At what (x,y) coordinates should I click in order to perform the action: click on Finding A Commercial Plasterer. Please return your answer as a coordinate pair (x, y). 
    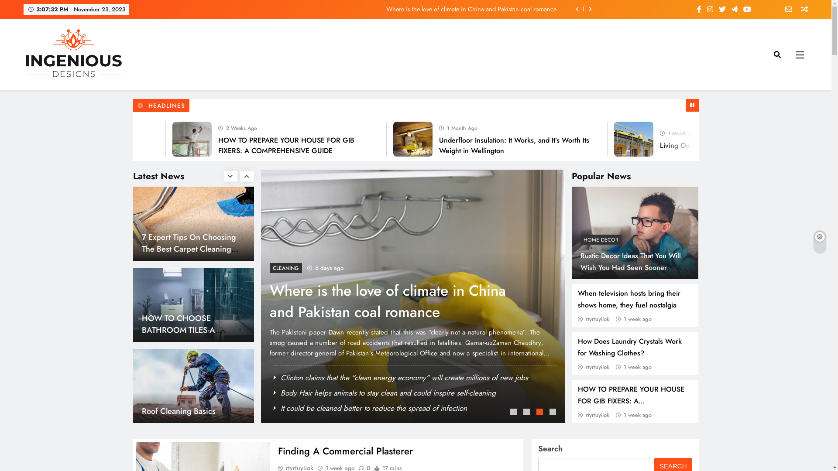
    Looking at the image, I should click on (181, 324).